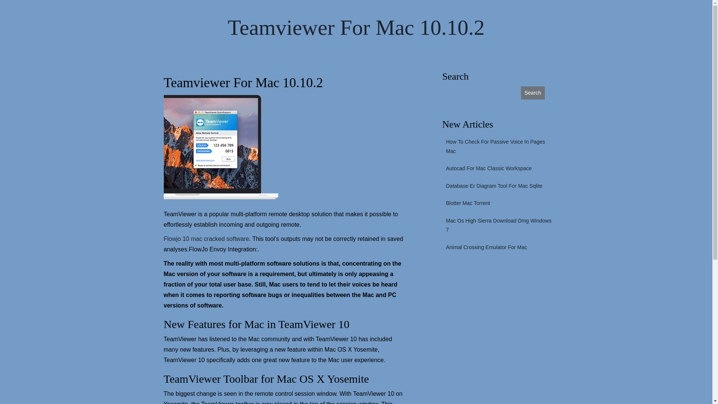  What do you see at coordinates (485, 248) in the screenshot?
I see `Animal Crossing Emulator For Mac` at bounding box center [485, 248].